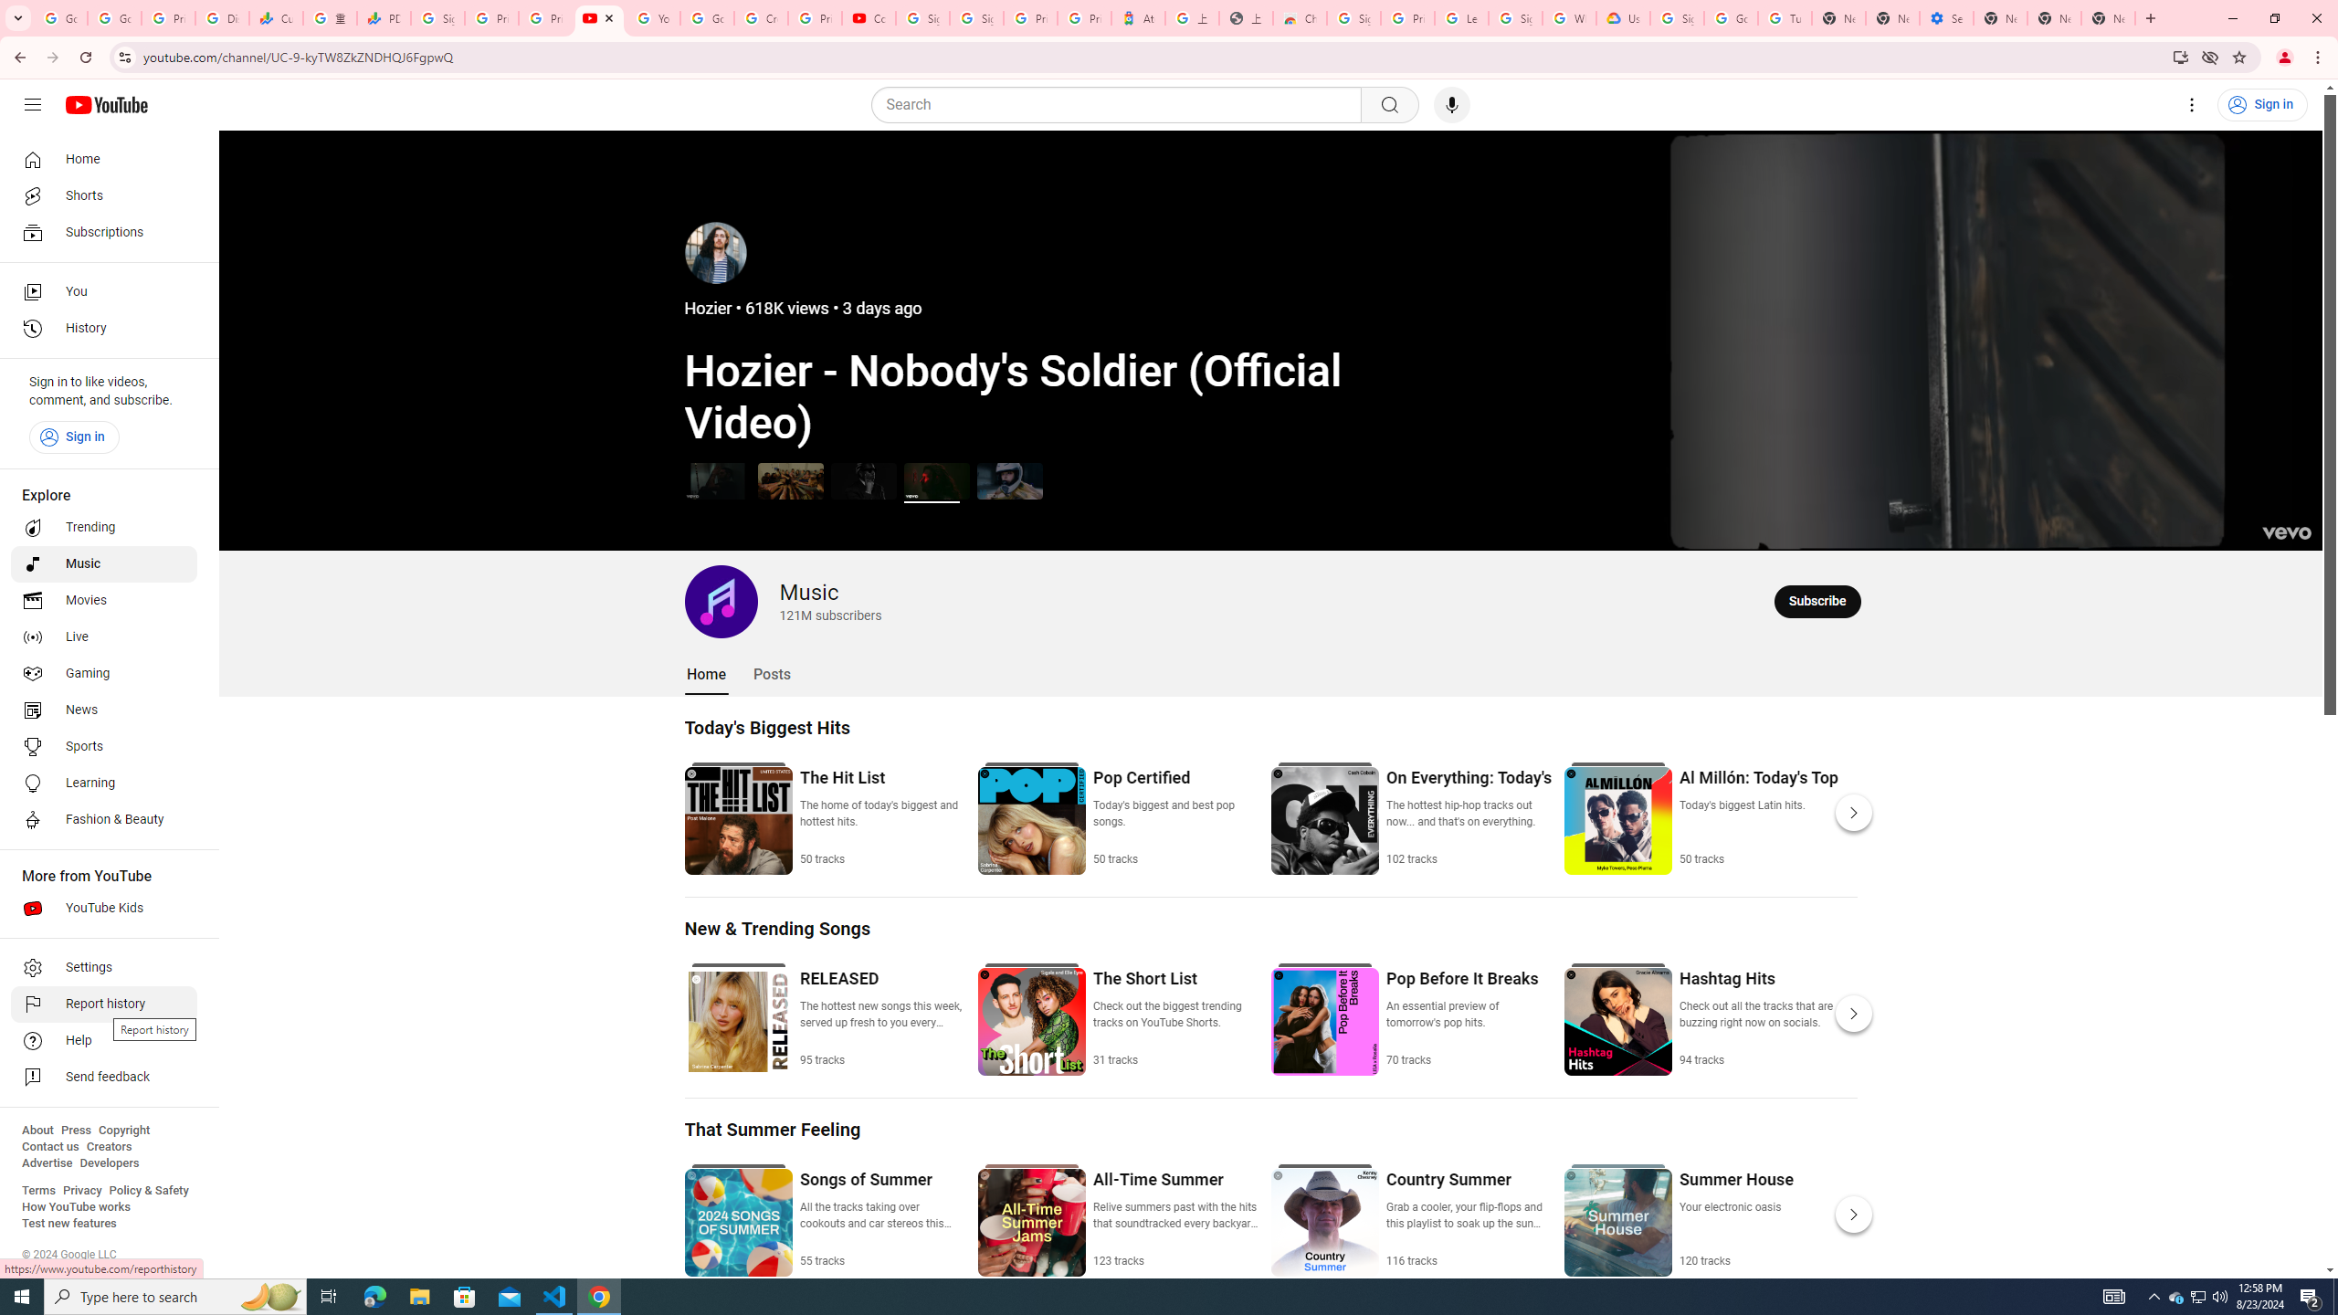 The height and width of the screenshot is (1315, 2338). Describe the element at coordinates (1452, 105) in the screenshot. I see `Search with your voice` at that location.